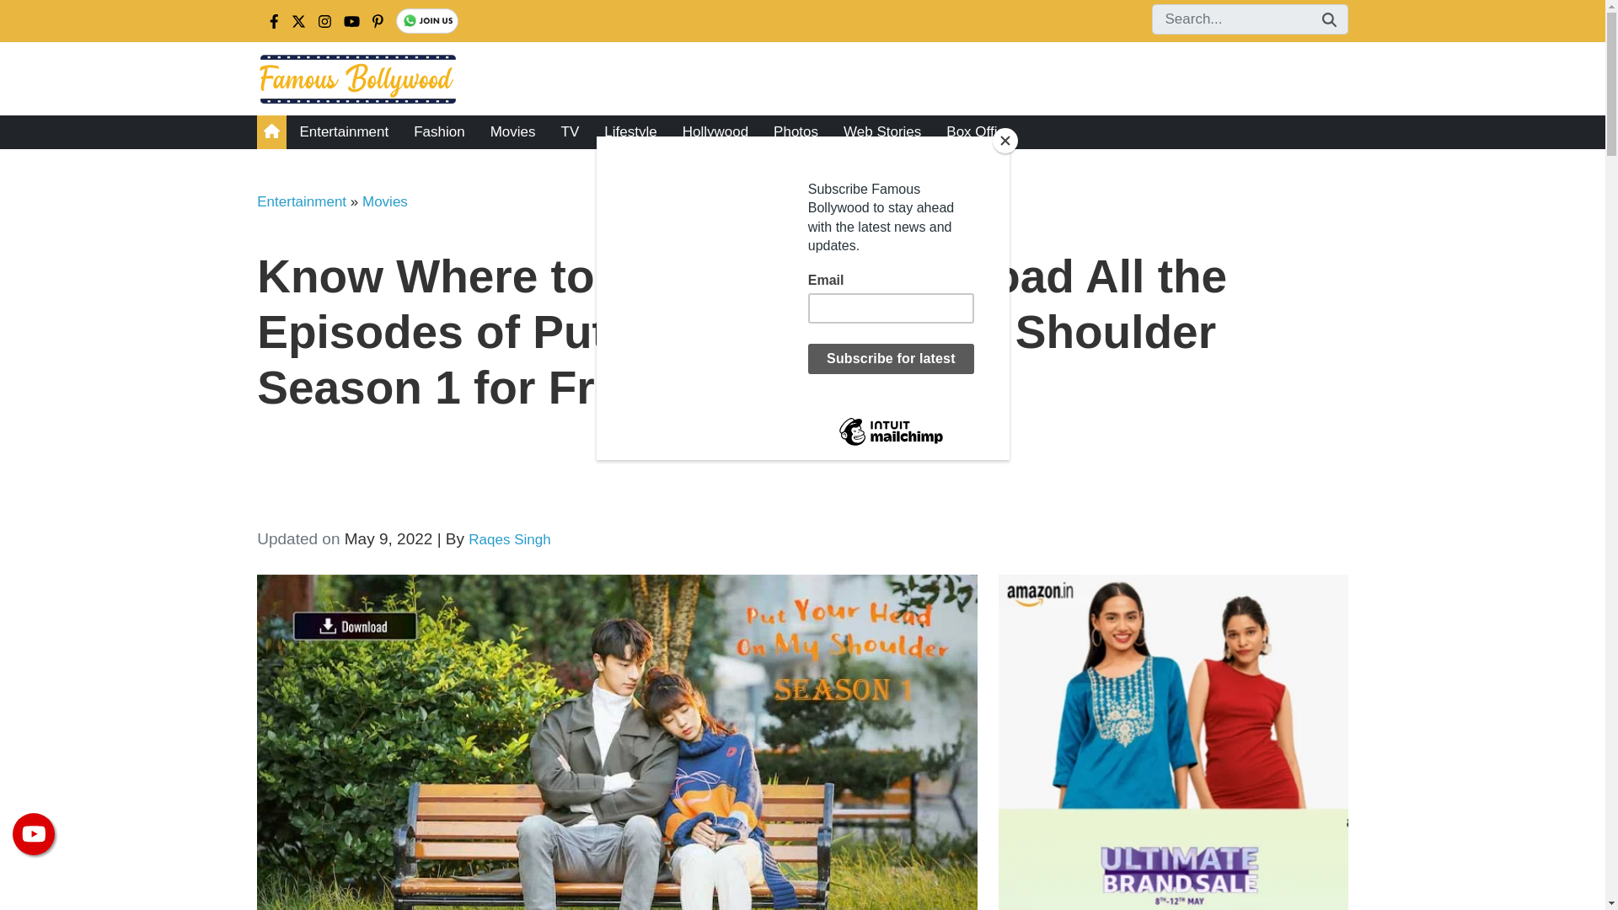  I want to click on Box Office, so click(978, 132).